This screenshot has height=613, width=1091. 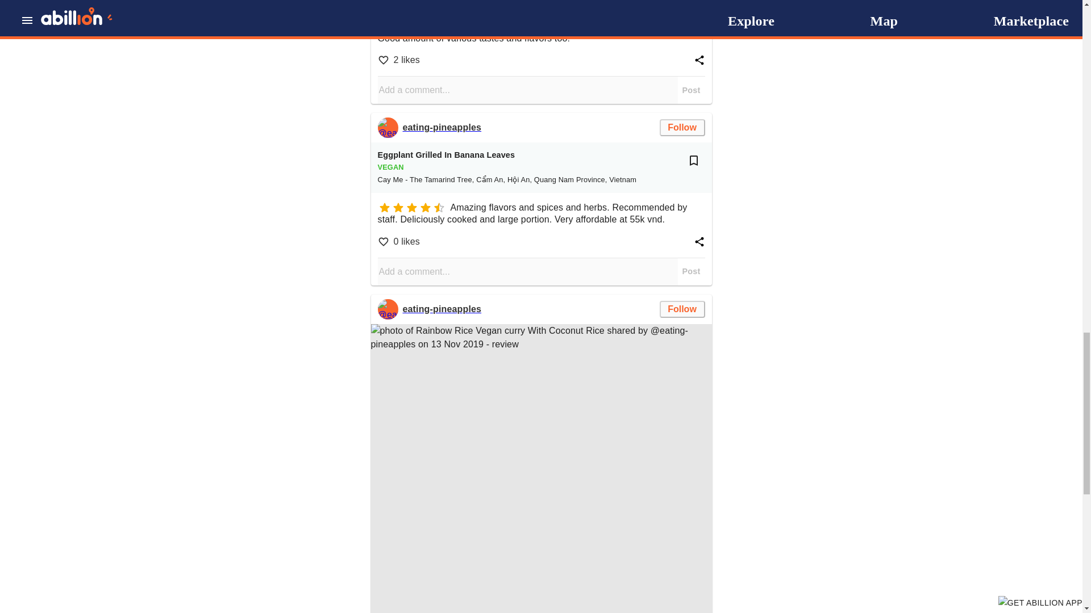 What do you see at coordinates (388, 309) in the screenshot?
I see `eating-pineapples` at bounding box center [388, 309].